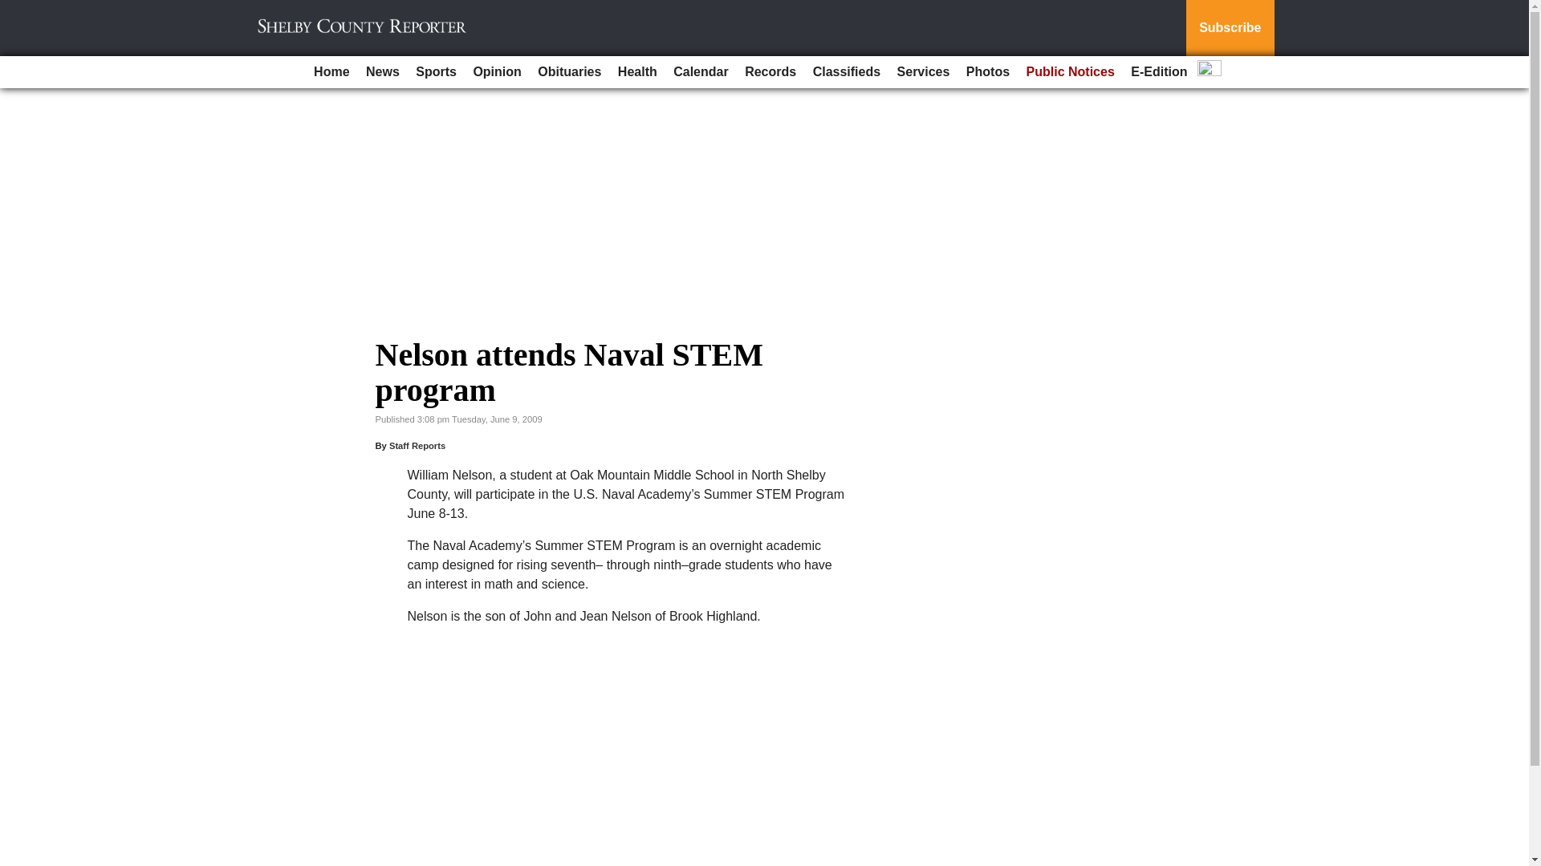  Describe the element at coordinates (1230, 28) in the screenshot. I see `Subscribe` at that location.